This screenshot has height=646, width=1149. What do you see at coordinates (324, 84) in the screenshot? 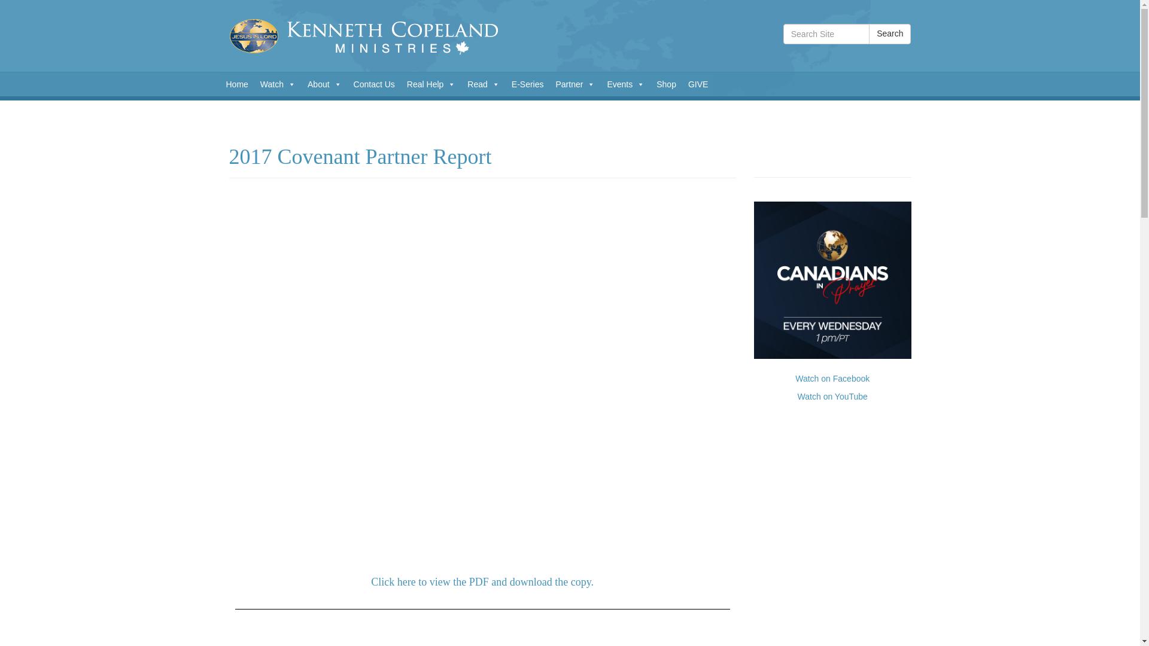
I see `About` at bounding box center [324, 84].